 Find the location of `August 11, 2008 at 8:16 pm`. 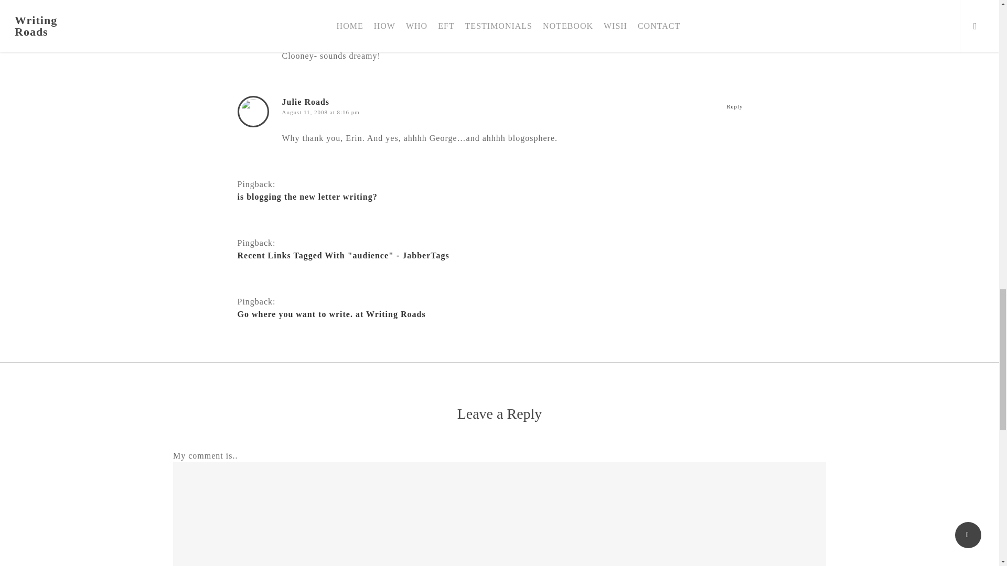

August 11, 2008 at 8:16 pm is located at coordinates (320, 112).